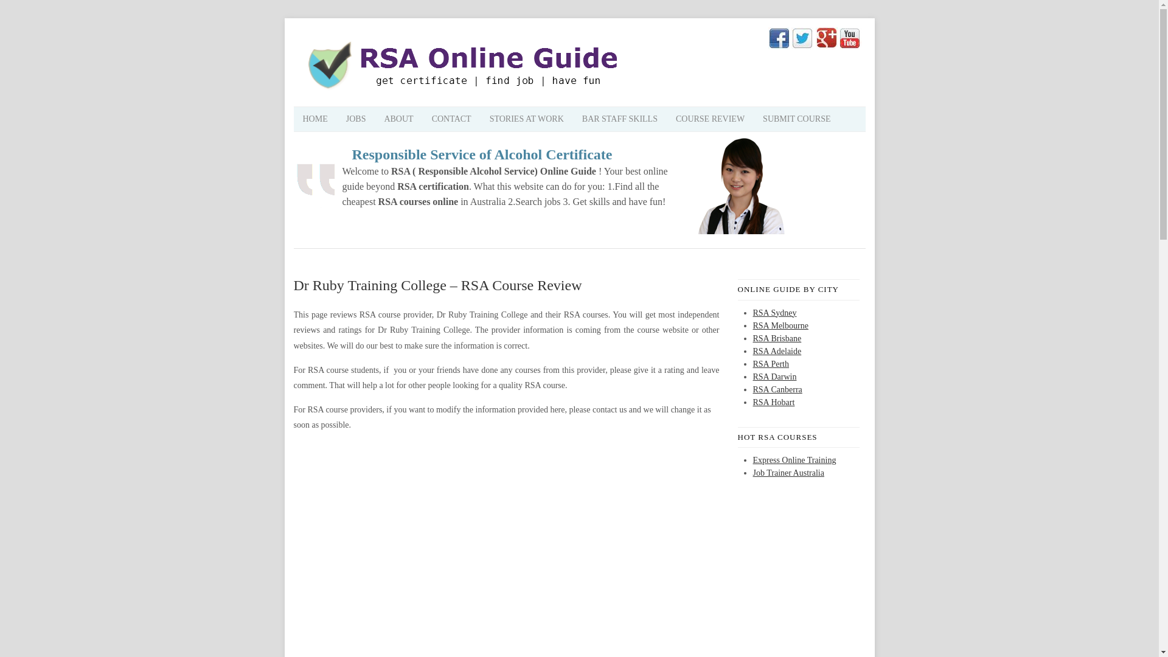 Image resolution: width=1168 pixels, height=657 pixels. I want to click on ABOUT, so click(398, 119).